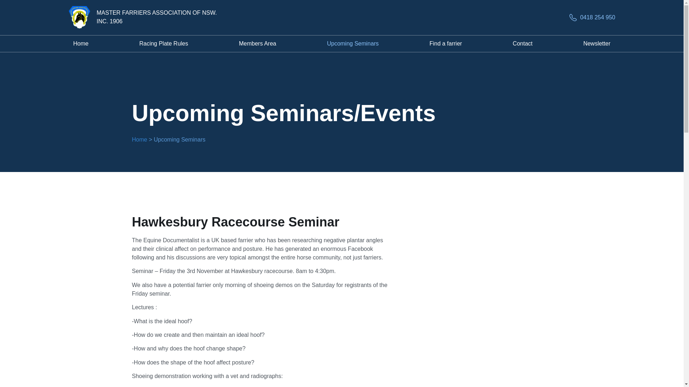  What do you see at coordinates (140, 140) in the screenshot?
I see `Home` at bounding box center [140, 140].